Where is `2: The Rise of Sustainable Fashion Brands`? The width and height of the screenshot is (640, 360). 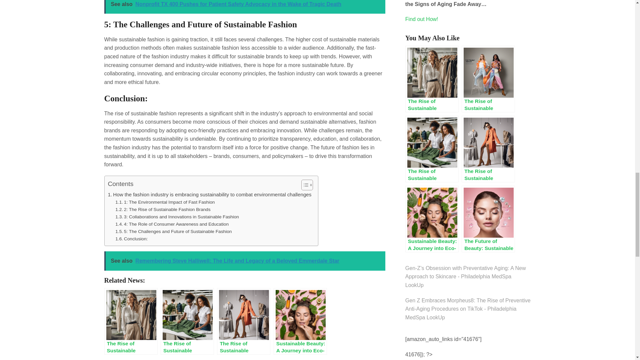 2: The Rise of Sustainable Fashion Brands is located at coordinates (163, 209).